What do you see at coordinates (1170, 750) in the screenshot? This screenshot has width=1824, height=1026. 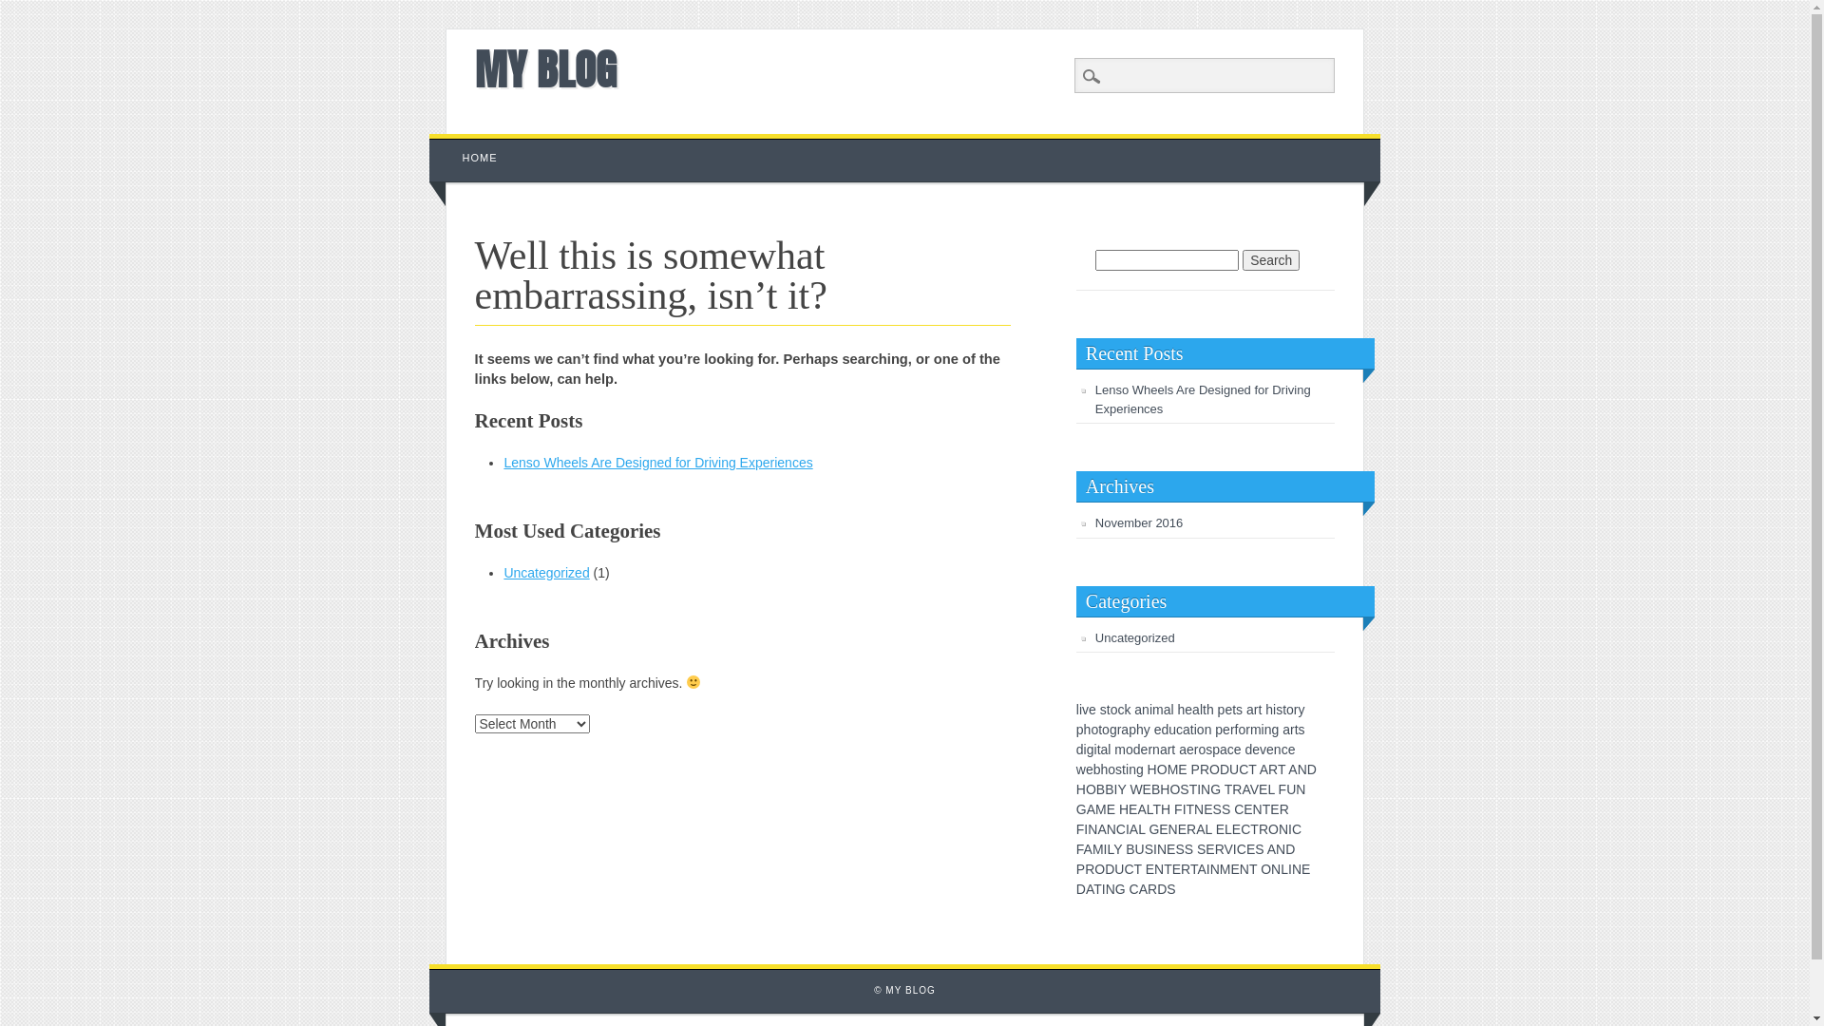 I see `r` at bounding box center [1170, 750].